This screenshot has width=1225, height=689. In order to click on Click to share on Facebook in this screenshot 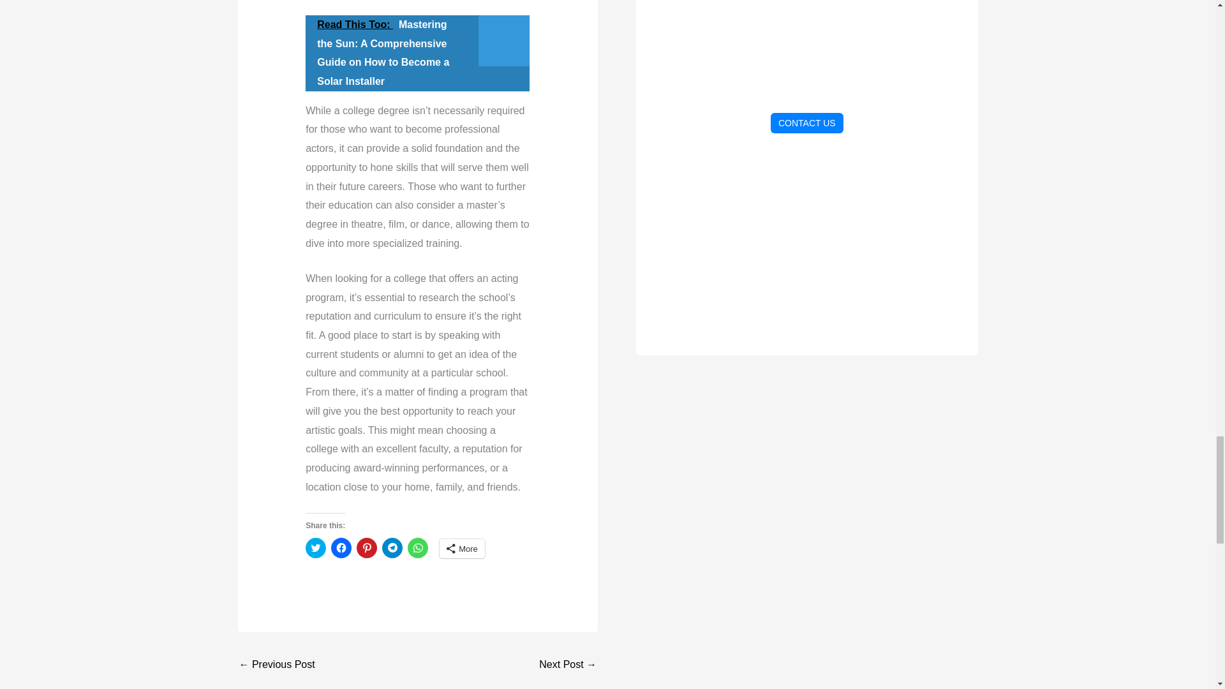, I will do `click(341, 547)`.